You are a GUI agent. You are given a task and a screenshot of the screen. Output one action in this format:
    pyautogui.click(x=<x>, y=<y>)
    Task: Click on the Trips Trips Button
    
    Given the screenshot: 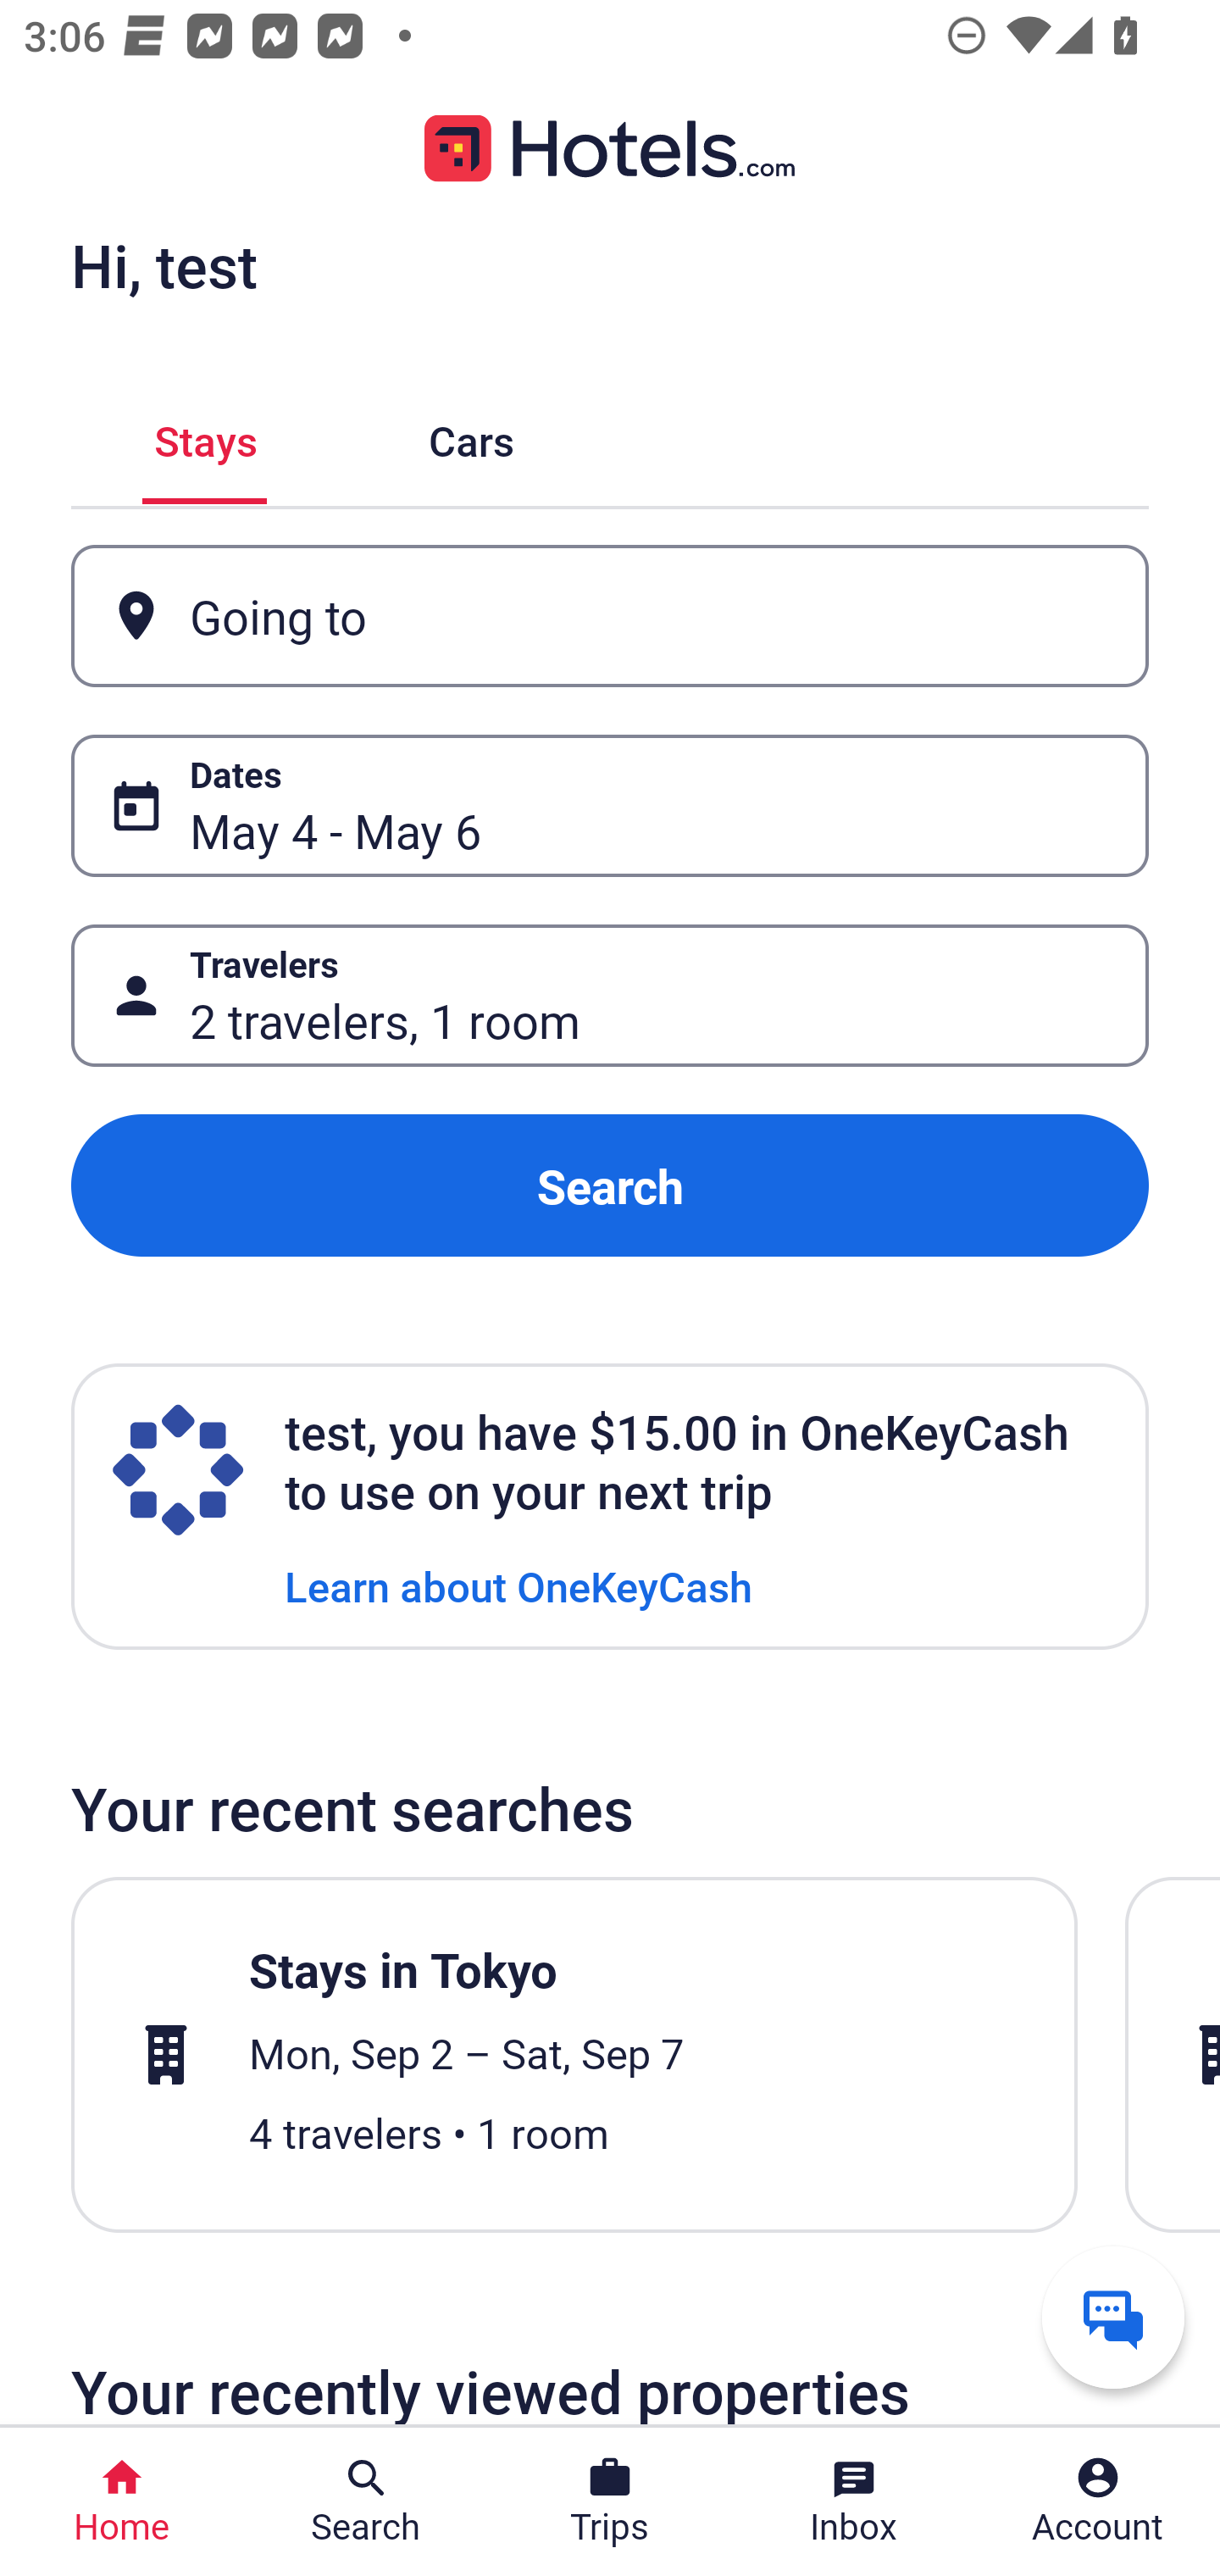 What is the action you would take?
    pyautogui.click(x=610, y=2501)
    